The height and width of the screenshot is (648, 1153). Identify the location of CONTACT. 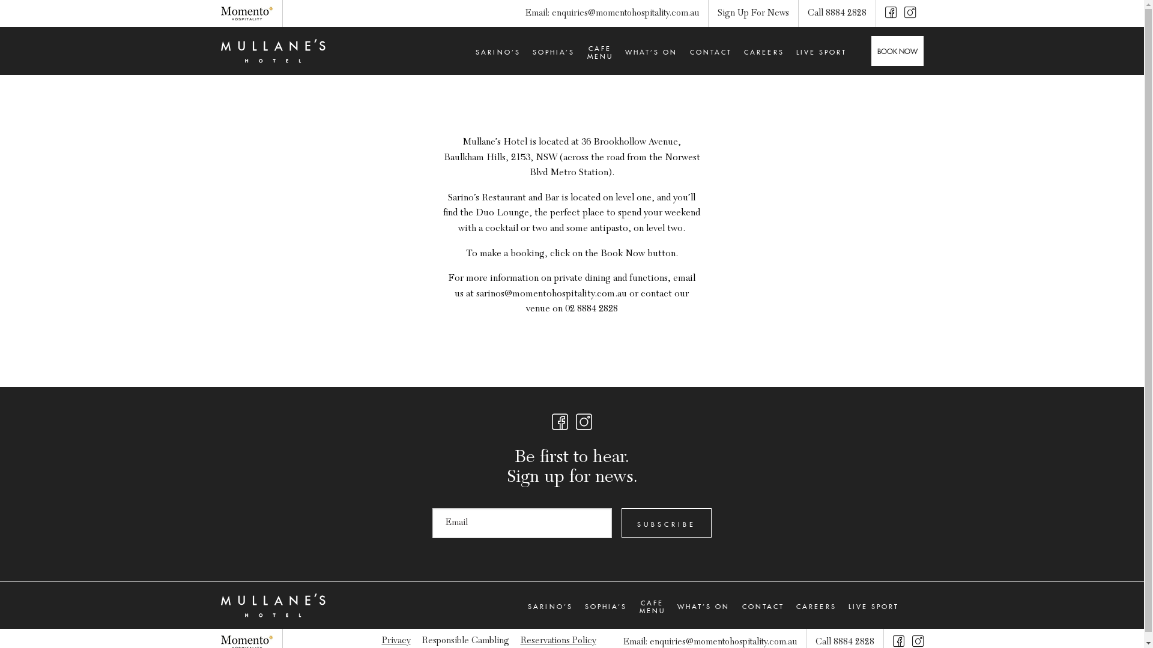
(711, 51).